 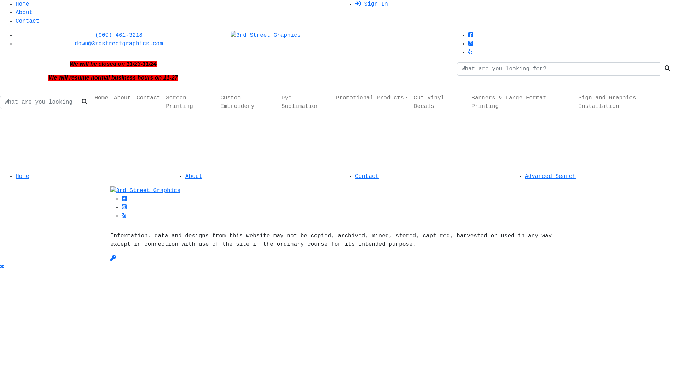 What do you see at coordinates (119, 35) in the screenshot?
I see `(909) 461-3218` at bounding box center [119, 35].